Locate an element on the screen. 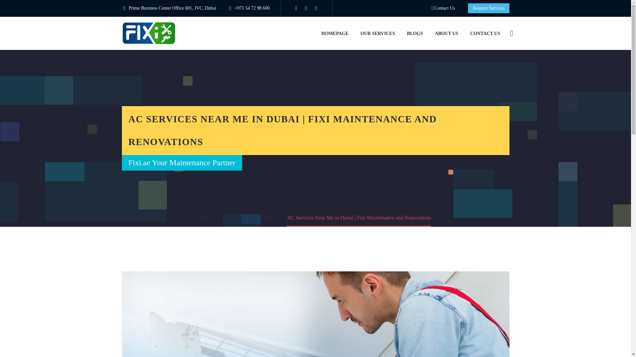  Instagram is located at coordinates (306, 8).